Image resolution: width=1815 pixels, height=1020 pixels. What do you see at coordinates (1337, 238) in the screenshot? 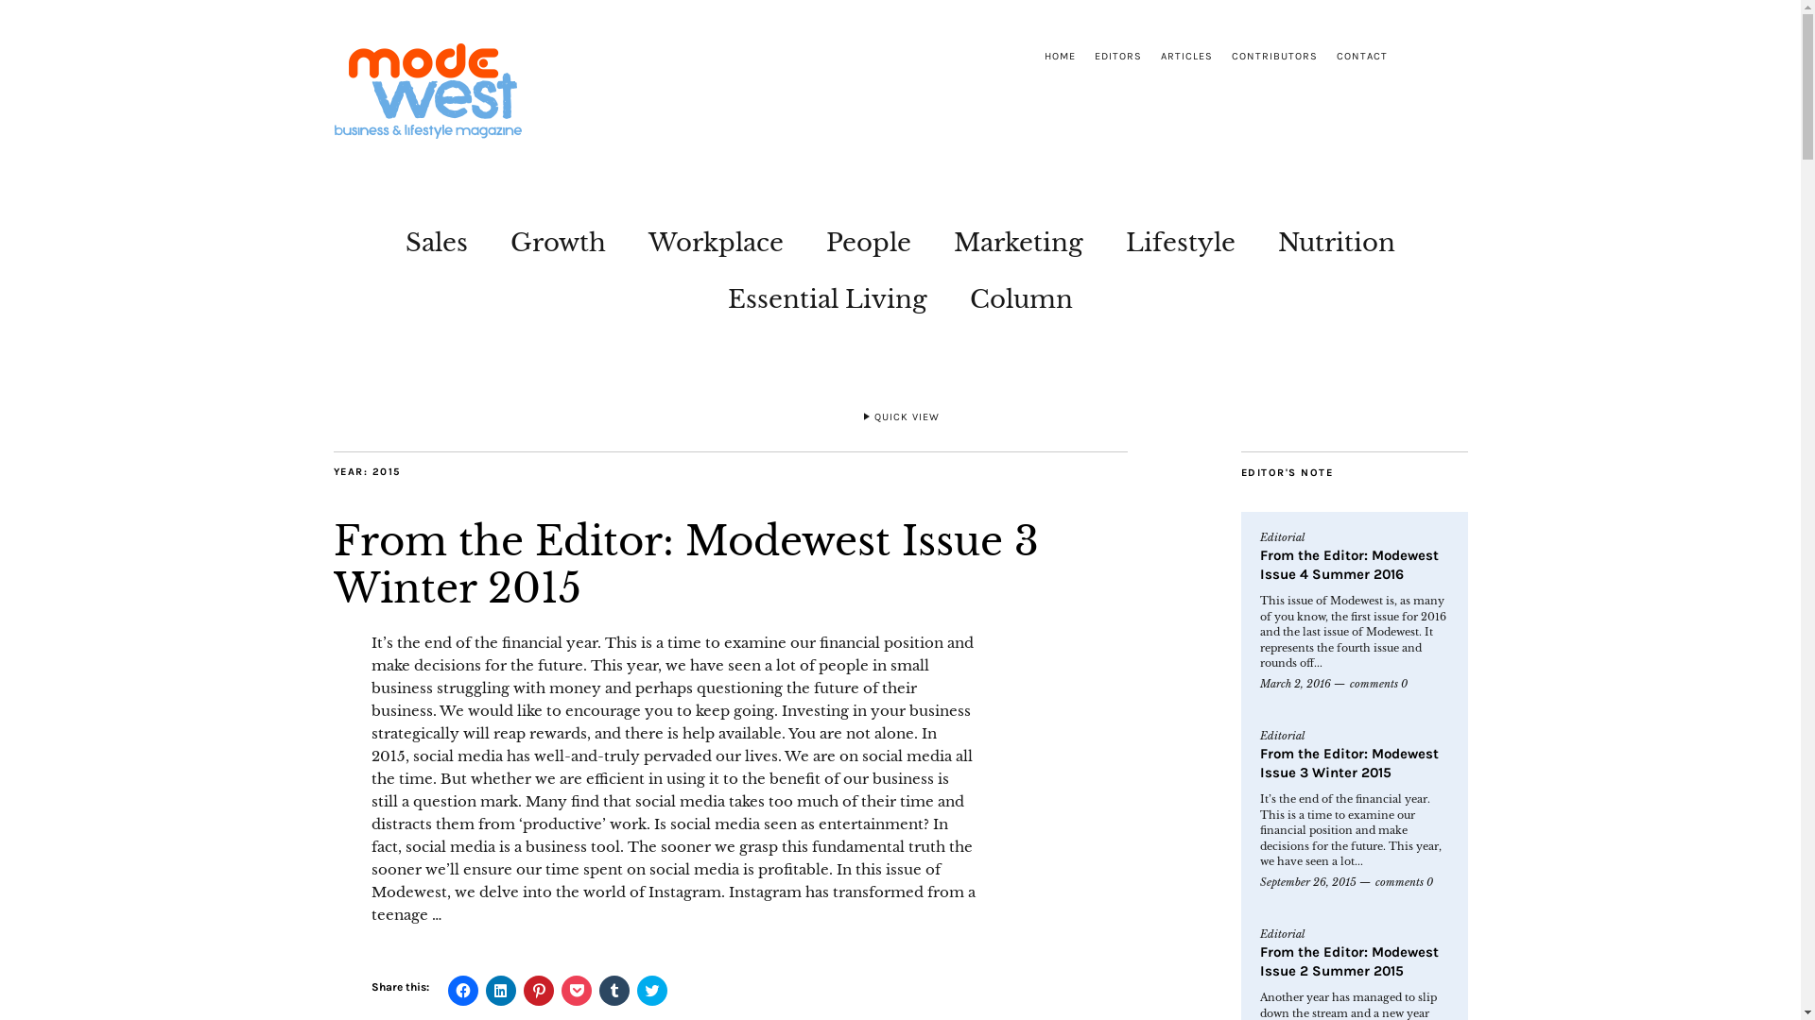
I see `Nutrition` at bounding box center [1337, 238].